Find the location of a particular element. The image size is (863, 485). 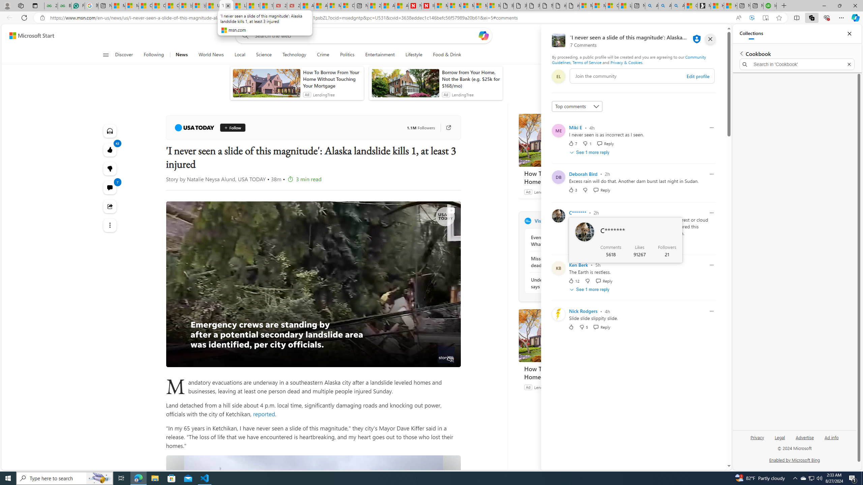

Free AI Writing Assistance for Students | Grammarly is located at coordinates (78, 6).